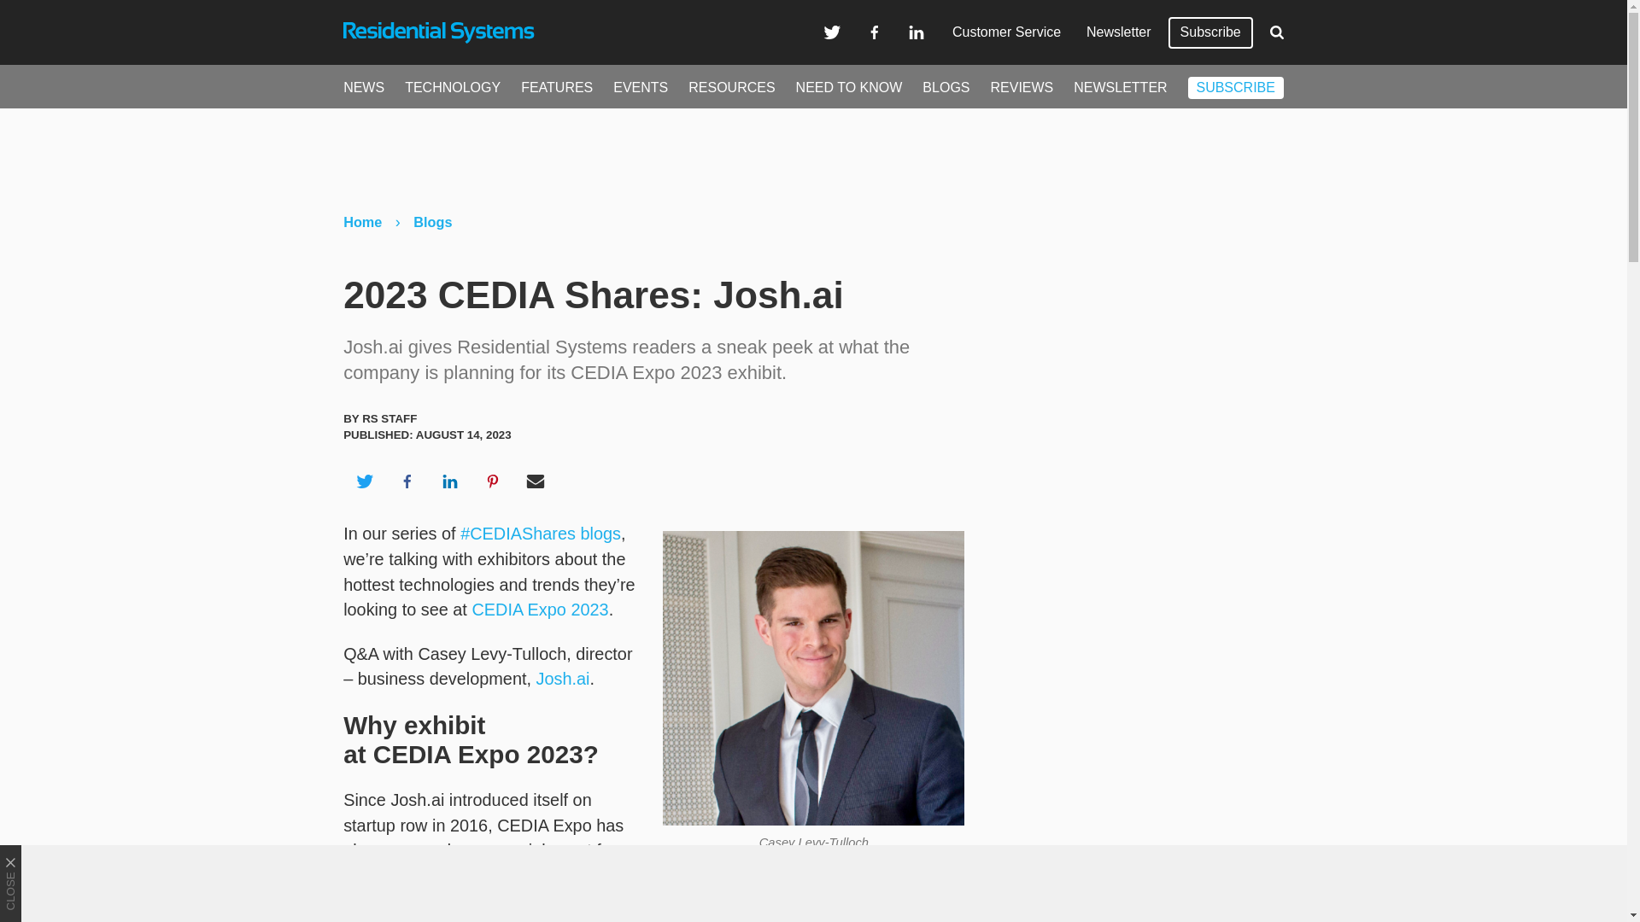 The image size is (1640, 922). I want to click on Share on Facebook, so click(407, 481).